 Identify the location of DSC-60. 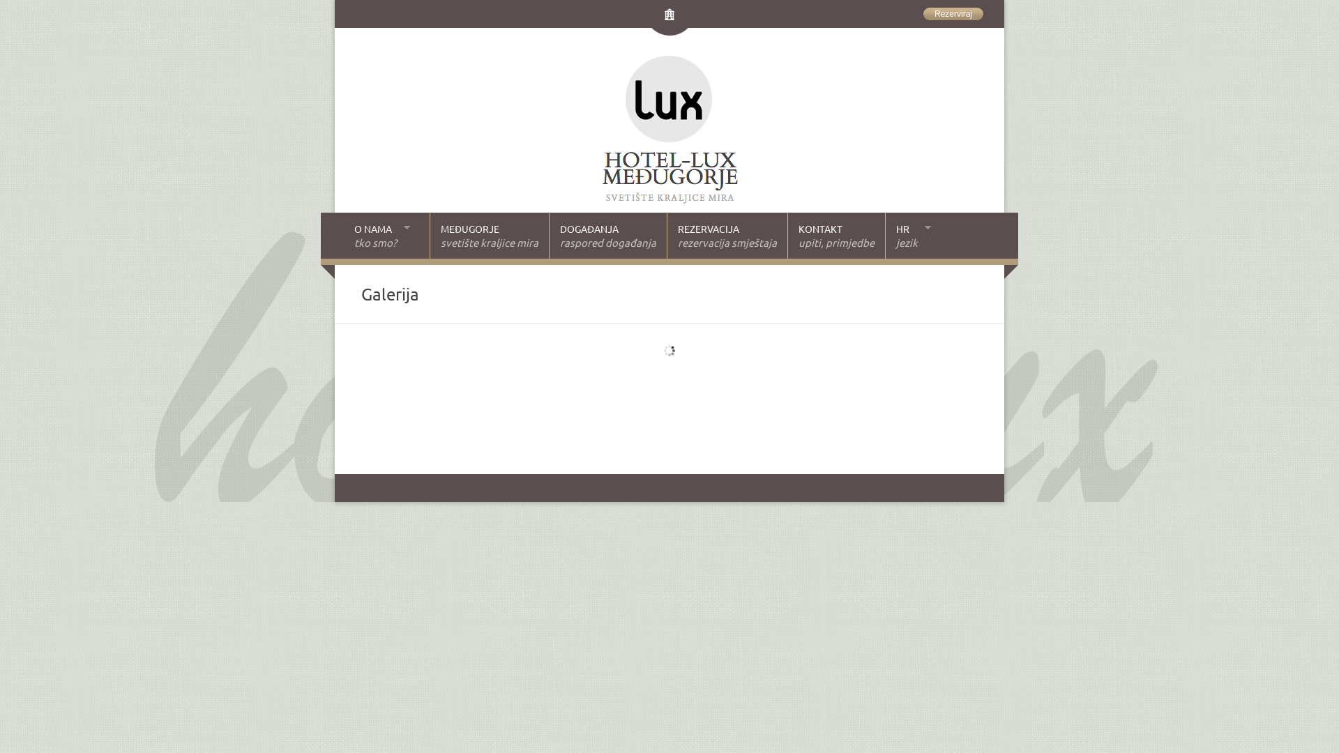
(418, 414).